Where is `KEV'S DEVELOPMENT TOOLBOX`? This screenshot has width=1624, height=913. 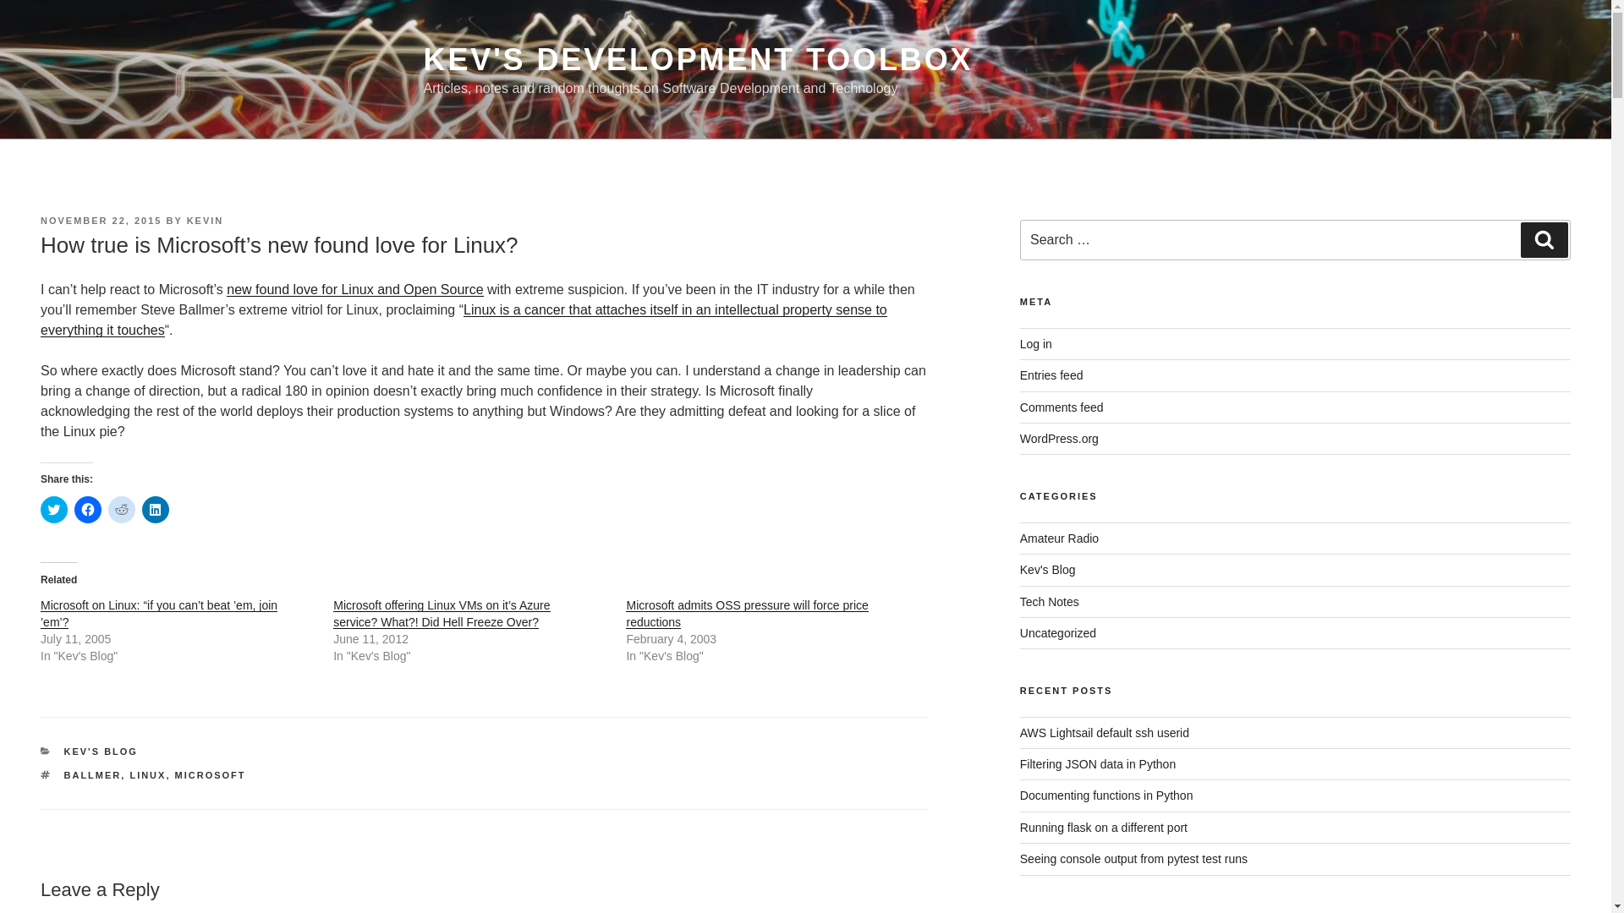
KEV'S DEVELOPMENT TOOLBOX is located at coordinates (697, 59).